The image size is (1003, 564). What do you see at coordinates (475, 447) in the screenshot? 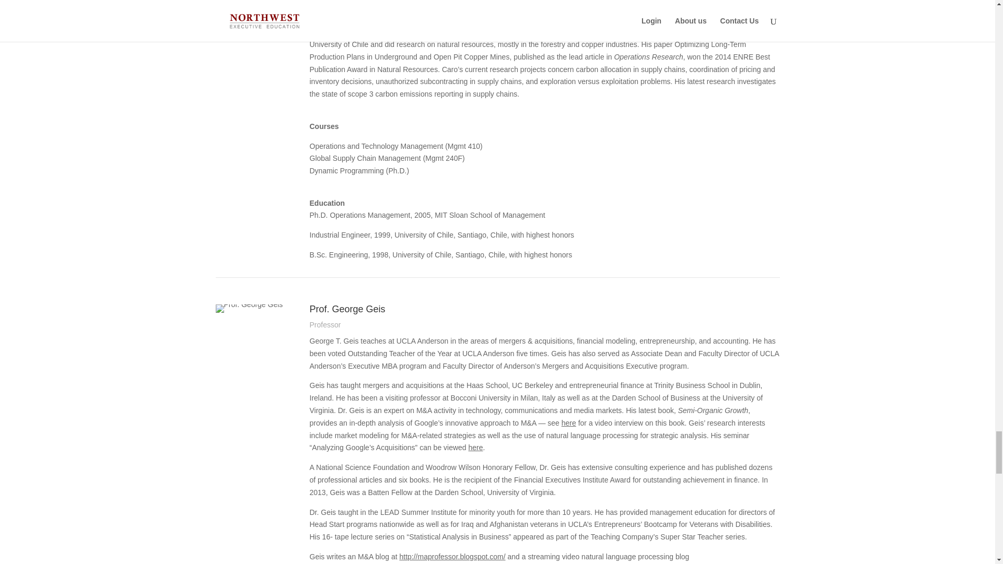
I see `here` at bounding box center [475, 447].